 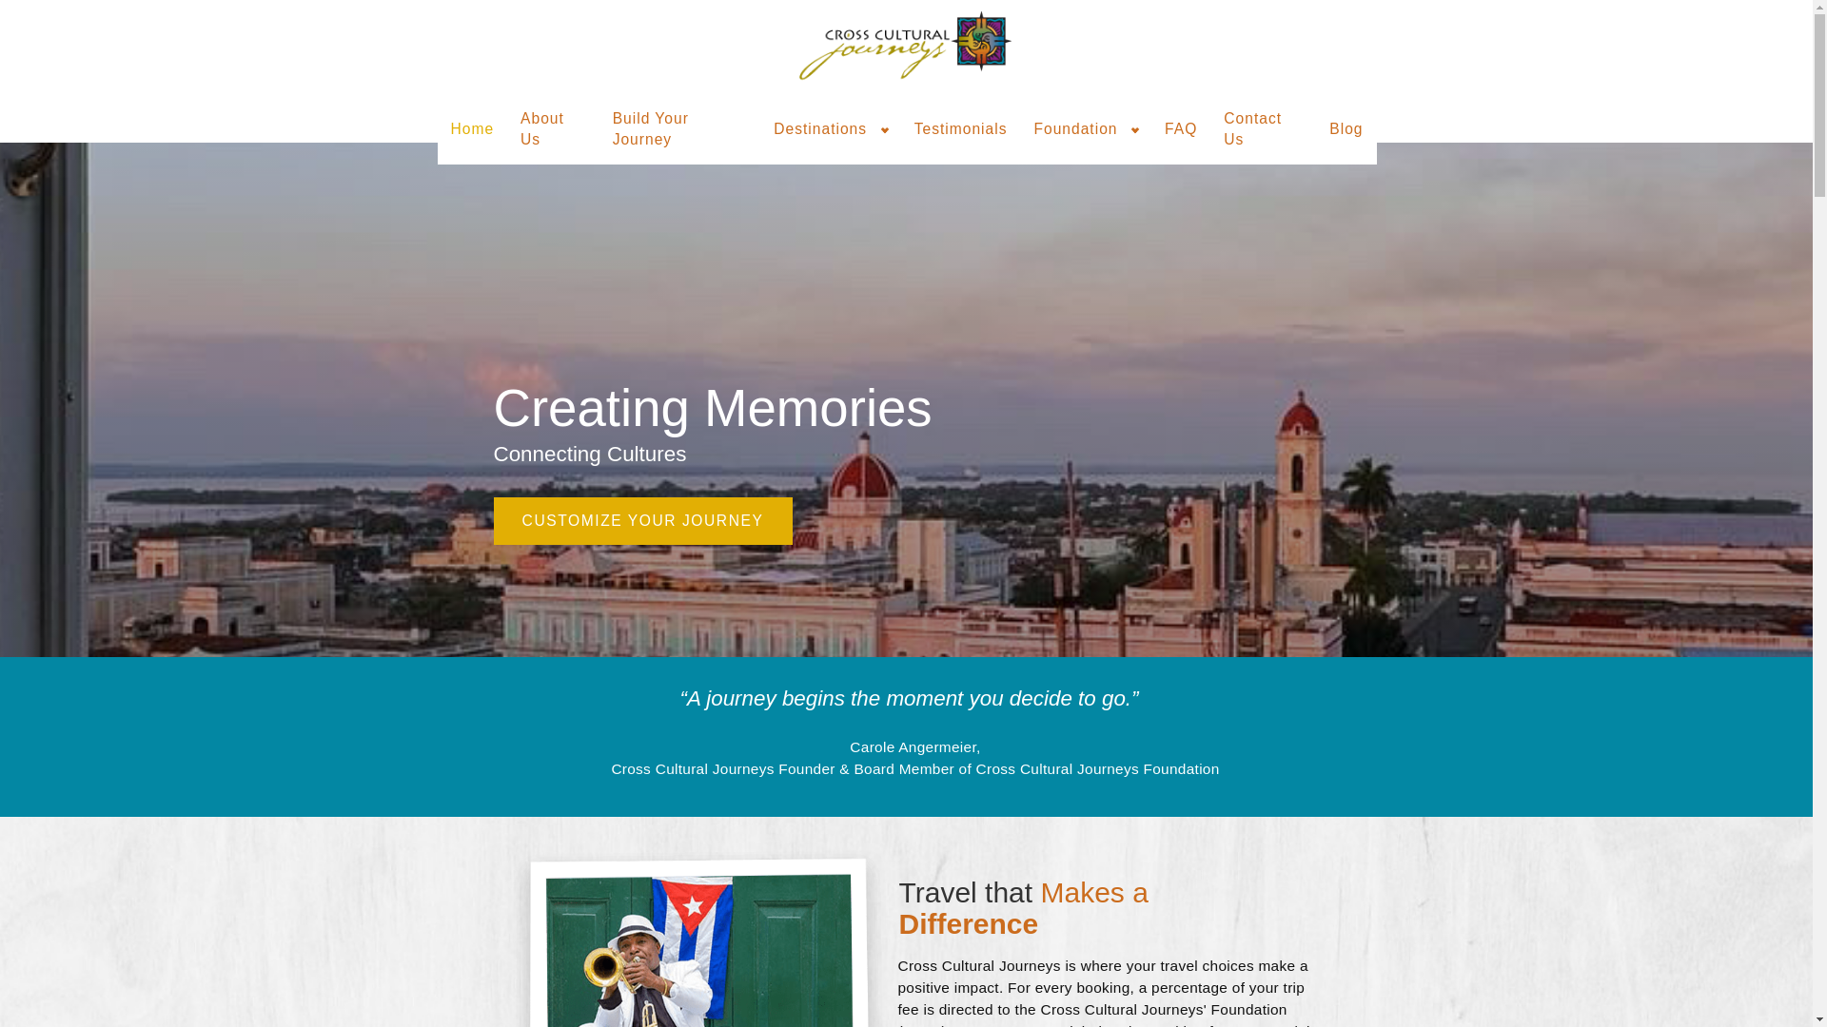 I want to click on Testimonials, so click(x=961, y=129).